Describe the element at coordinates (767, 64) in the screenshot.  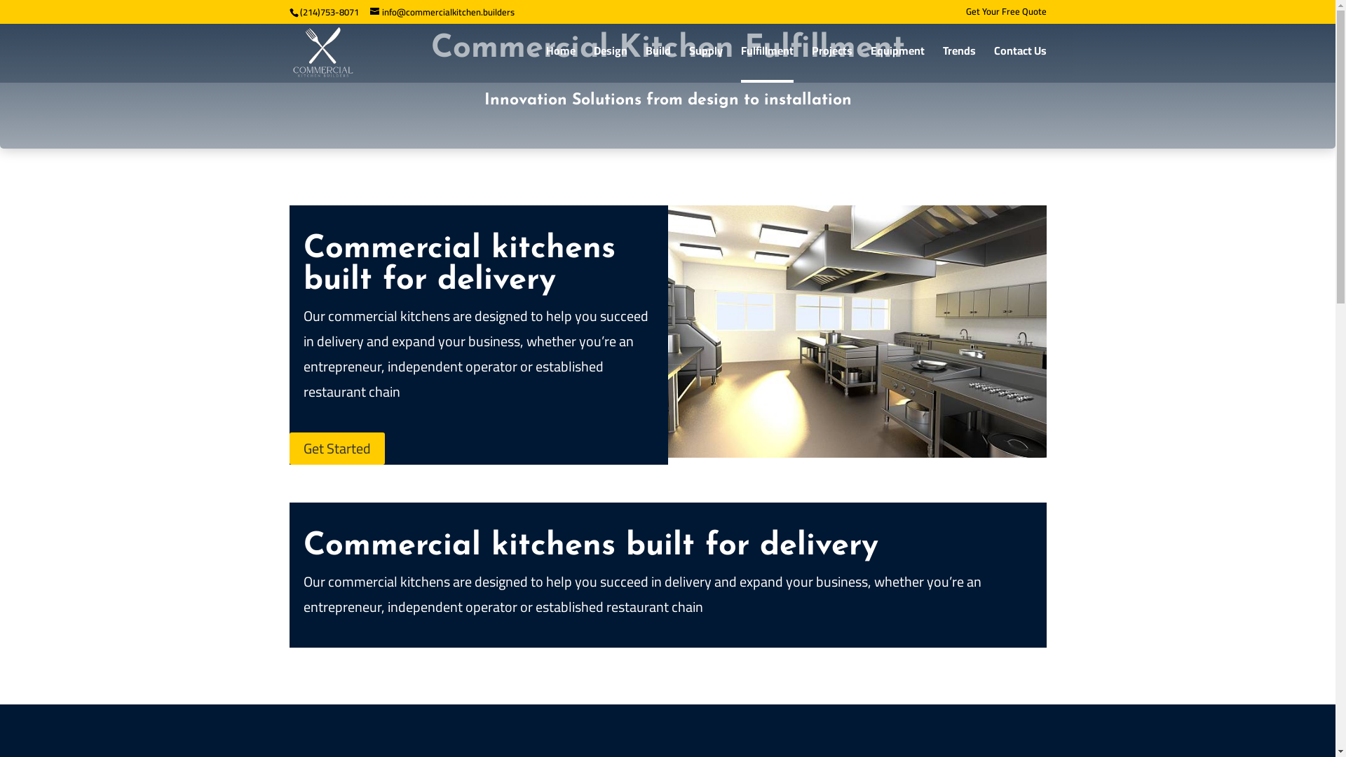
I see `Fulfillment` at that location.